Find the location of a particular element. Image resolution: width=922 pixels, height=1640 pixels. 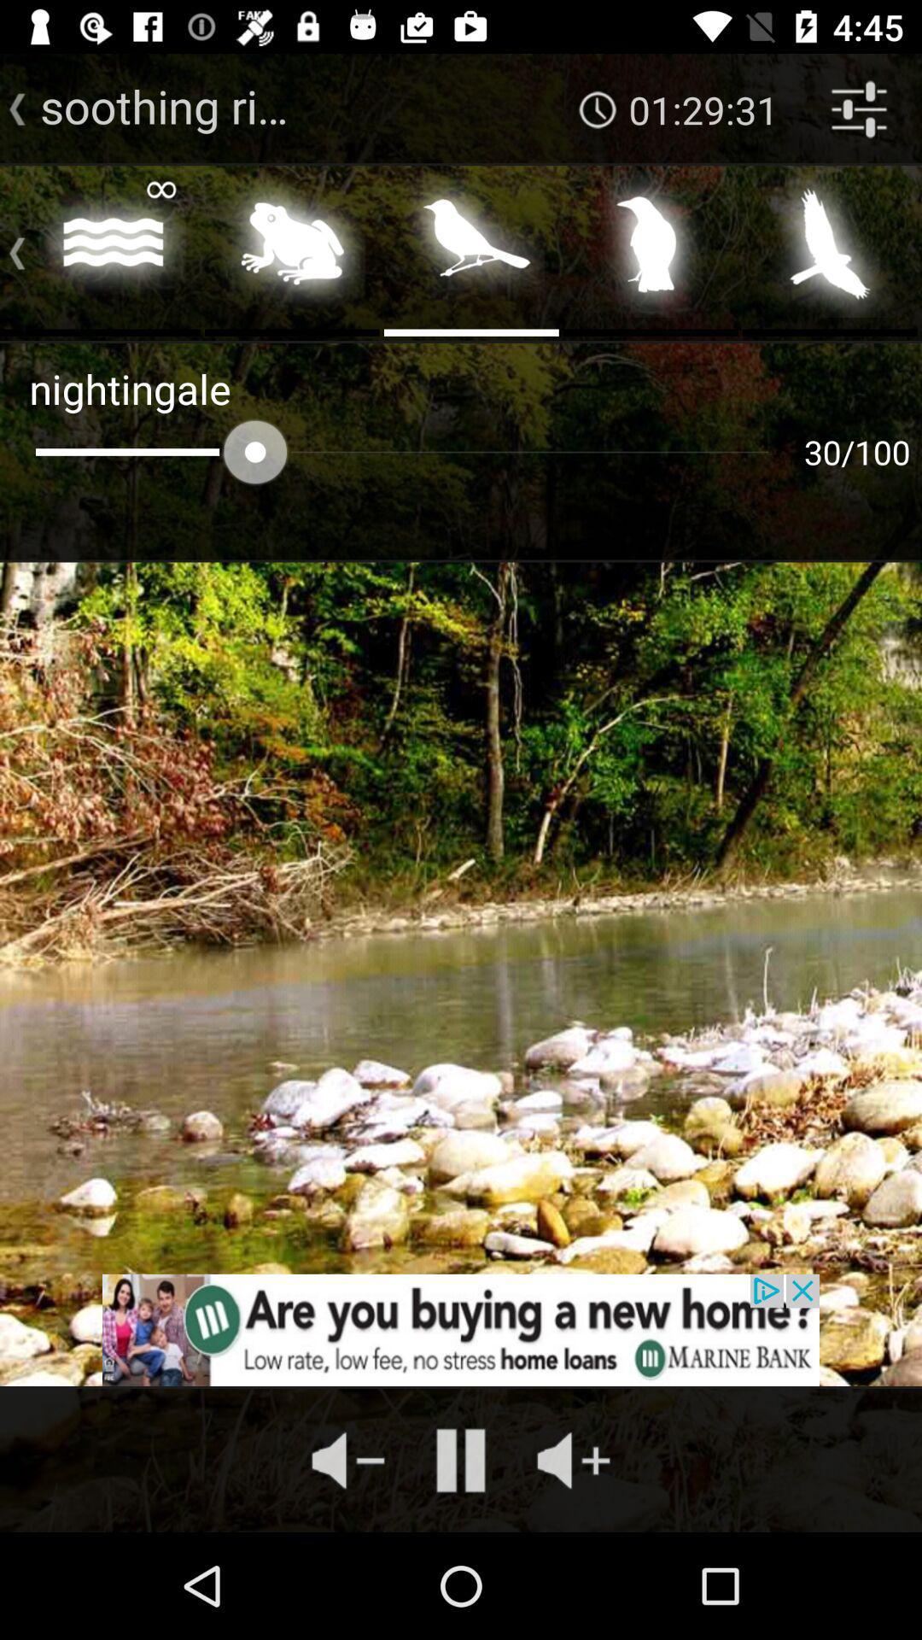

select option is located at coordinates (471, 249).